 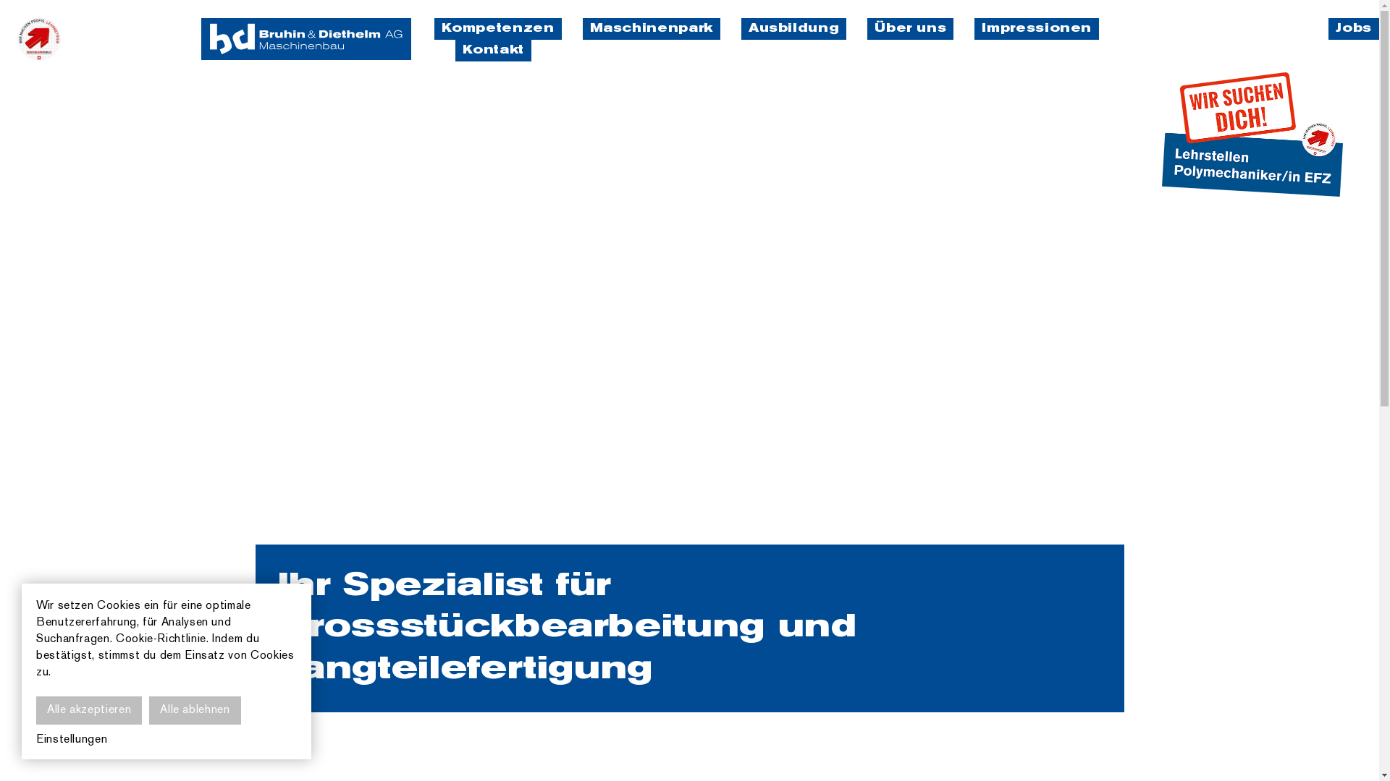 What do you see at coordinates (195, 710) in the screenshot?
I see `Alle ablehnen` at bounding box center [195, 710].